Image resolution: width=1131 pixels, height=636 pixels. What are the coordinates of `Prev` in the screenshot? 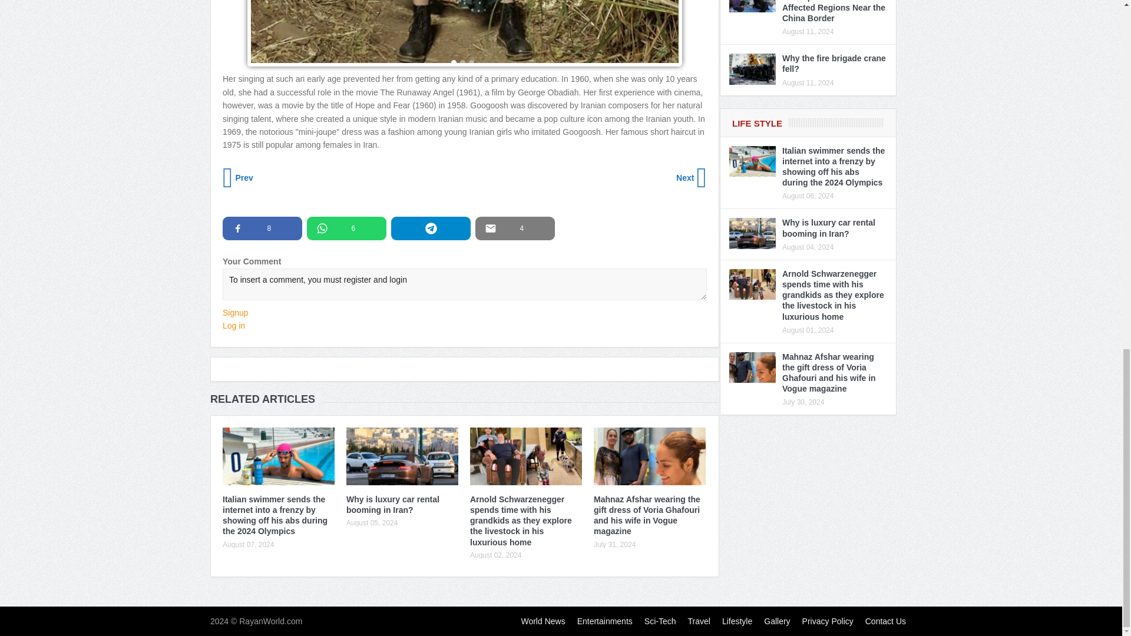 It's located at (239, 178).